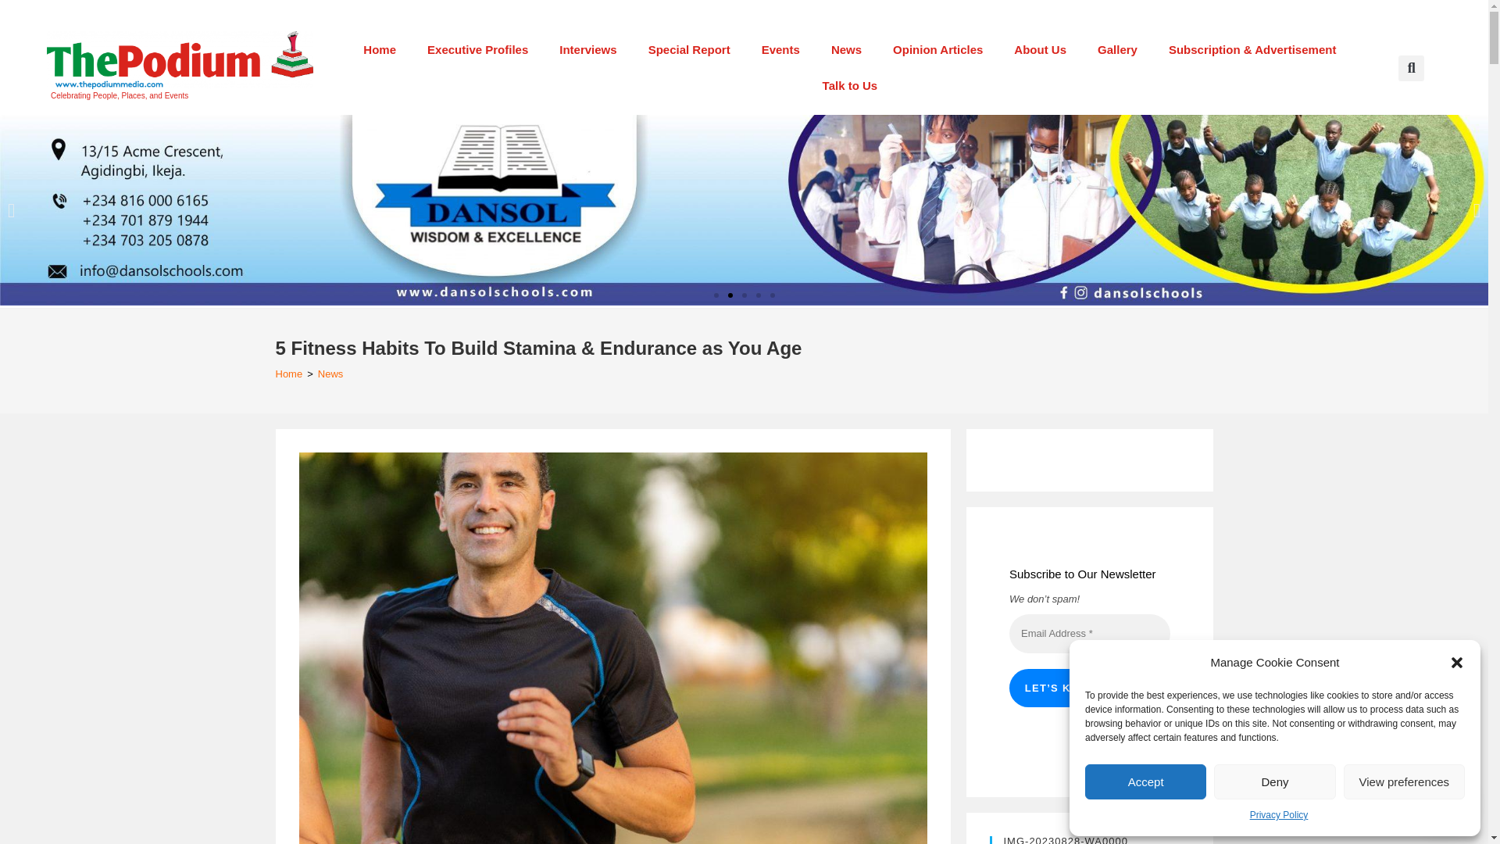  I want to click on About Us, so click(1040, 50).